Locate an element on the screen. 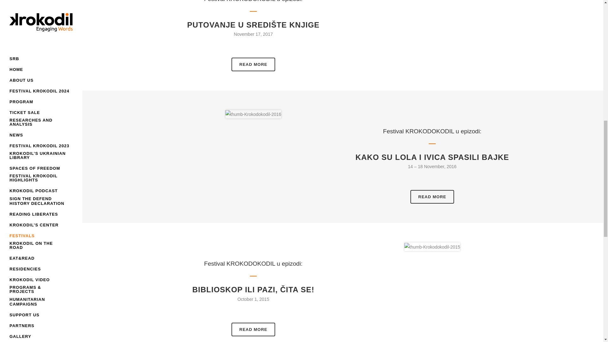  thumb-Krokodokodil-2016 is located at coordinates (253, 114).